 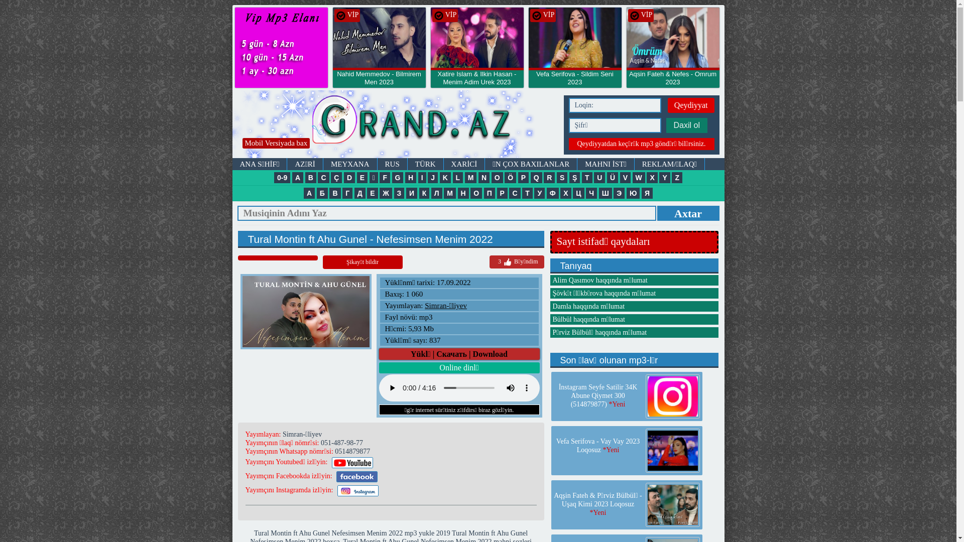 What do you see at coordinates (599, 178) in the screenshot?
I see `U` at bounding box center [599, 178].